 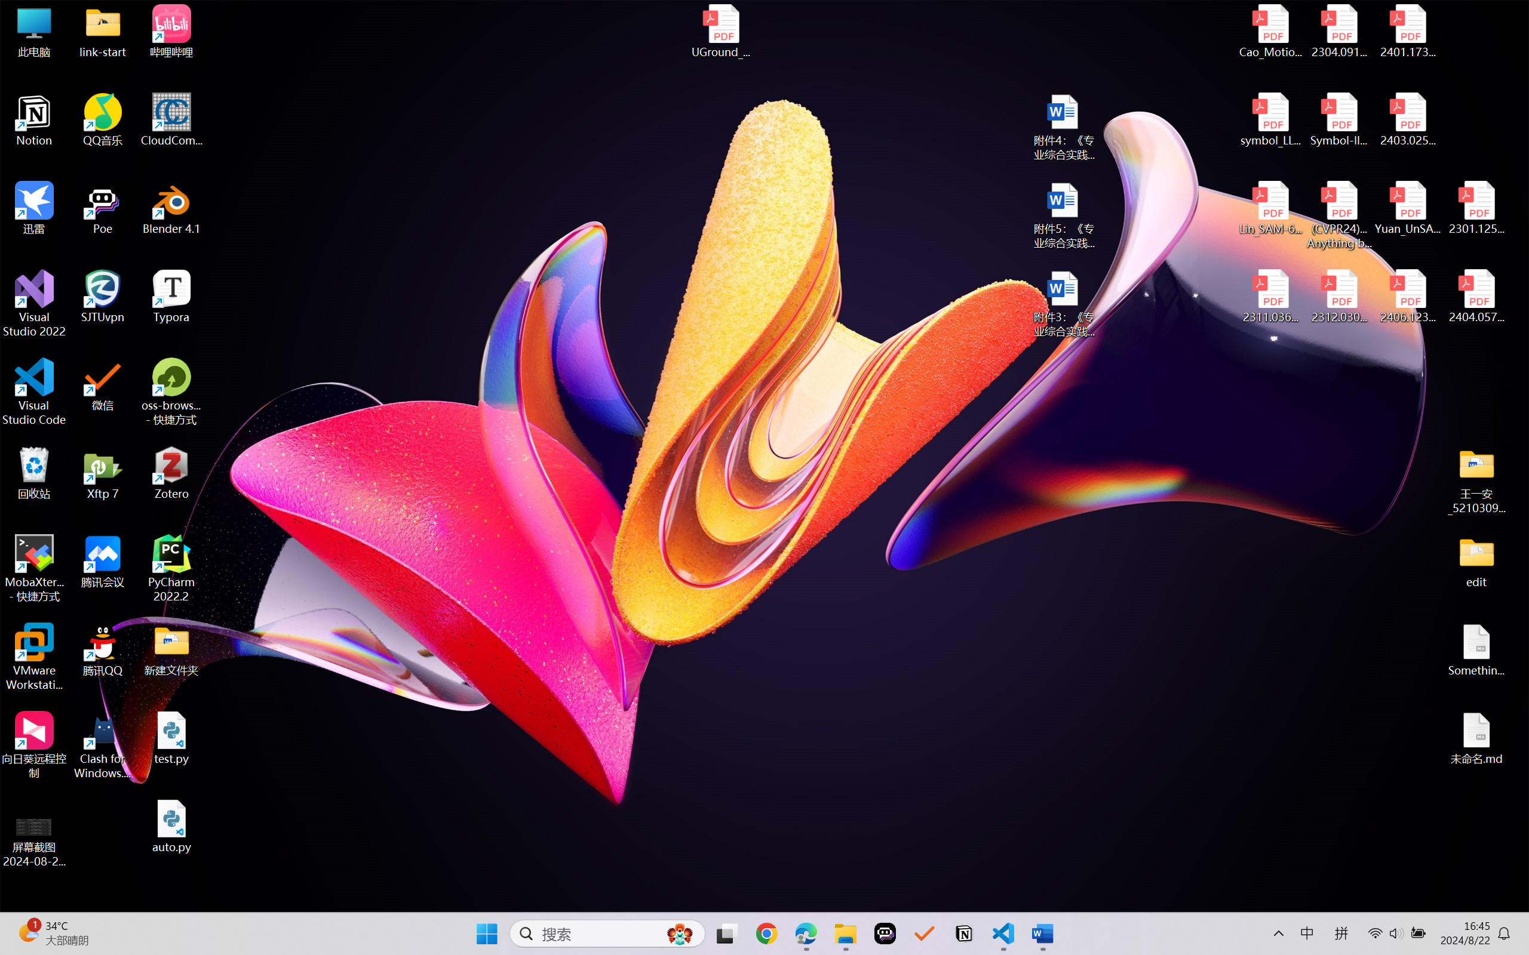 I want to click on (CVPR24)Matching Anything by Segmenting Anything.pdf, so click(x=1339, y=215).